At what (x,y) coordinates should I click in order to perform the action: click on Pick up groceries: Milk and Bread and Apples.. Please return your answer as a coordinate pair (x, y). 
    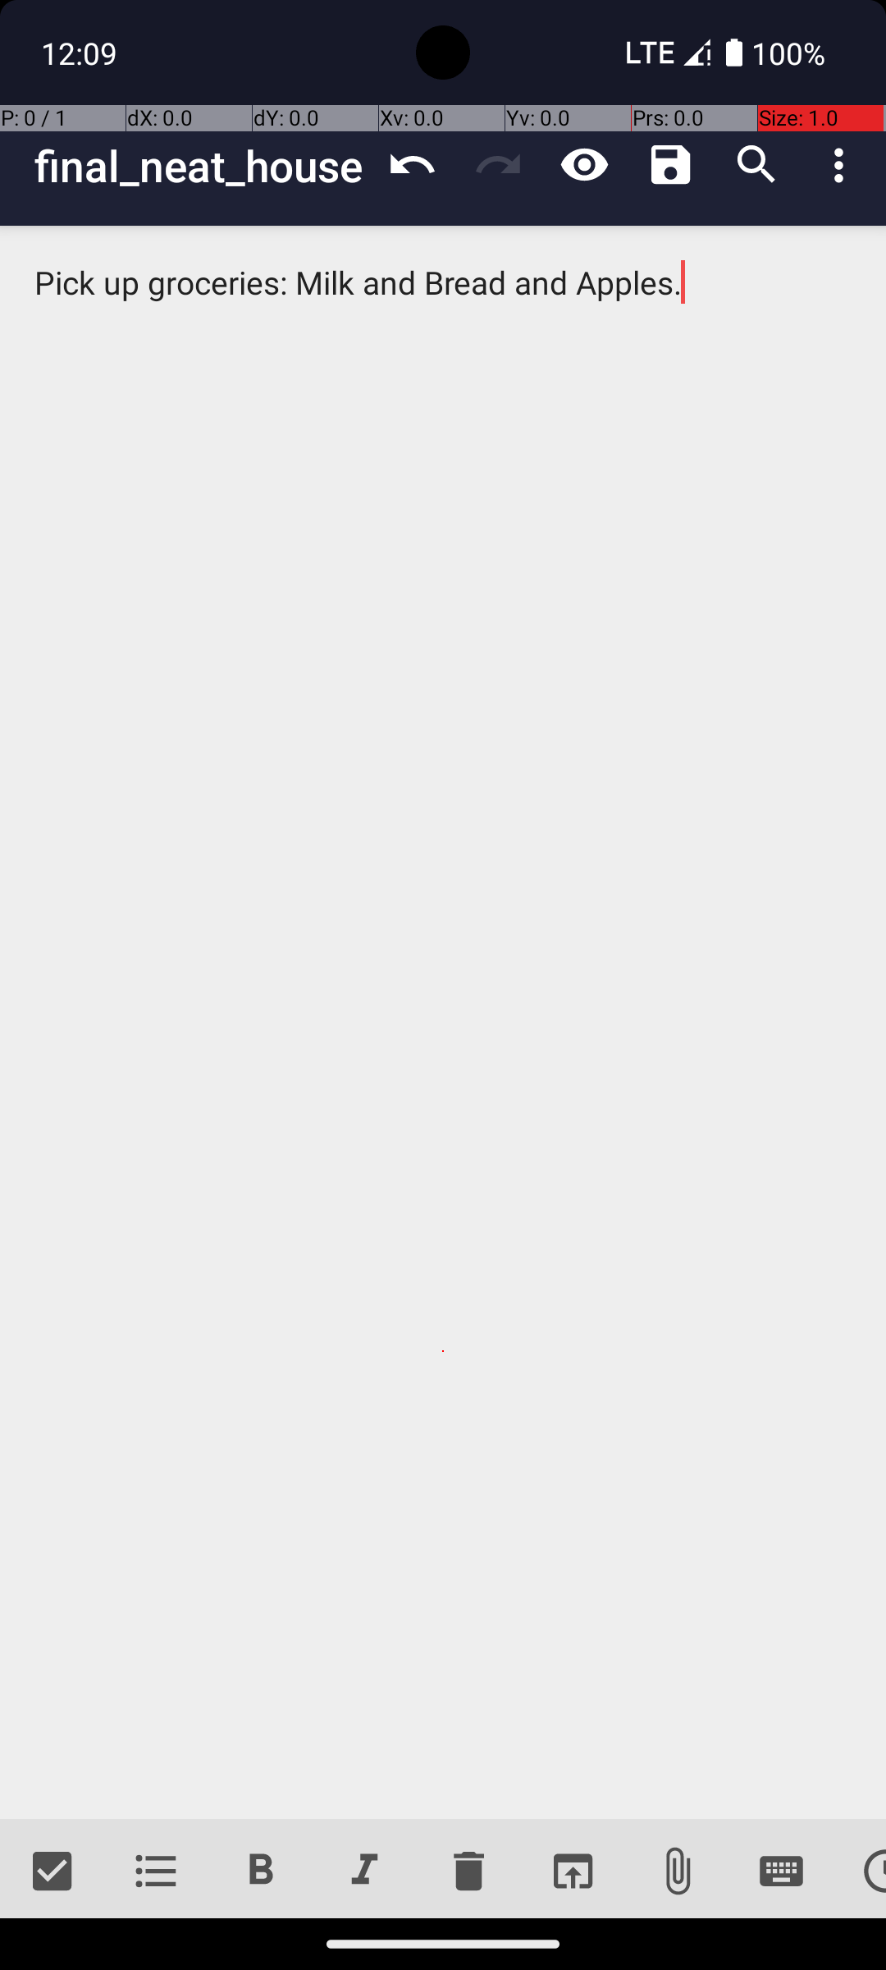
    Looking at the image, I should click on (443, 1023).